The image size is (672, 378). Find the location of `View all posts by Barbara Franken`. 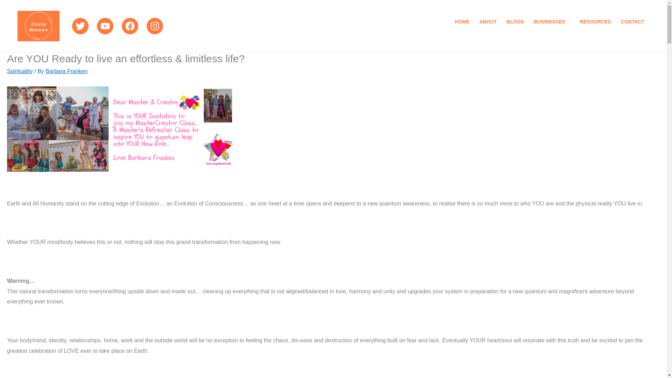

View all posts by Barbara Franken is located at coordinates (66, 71).